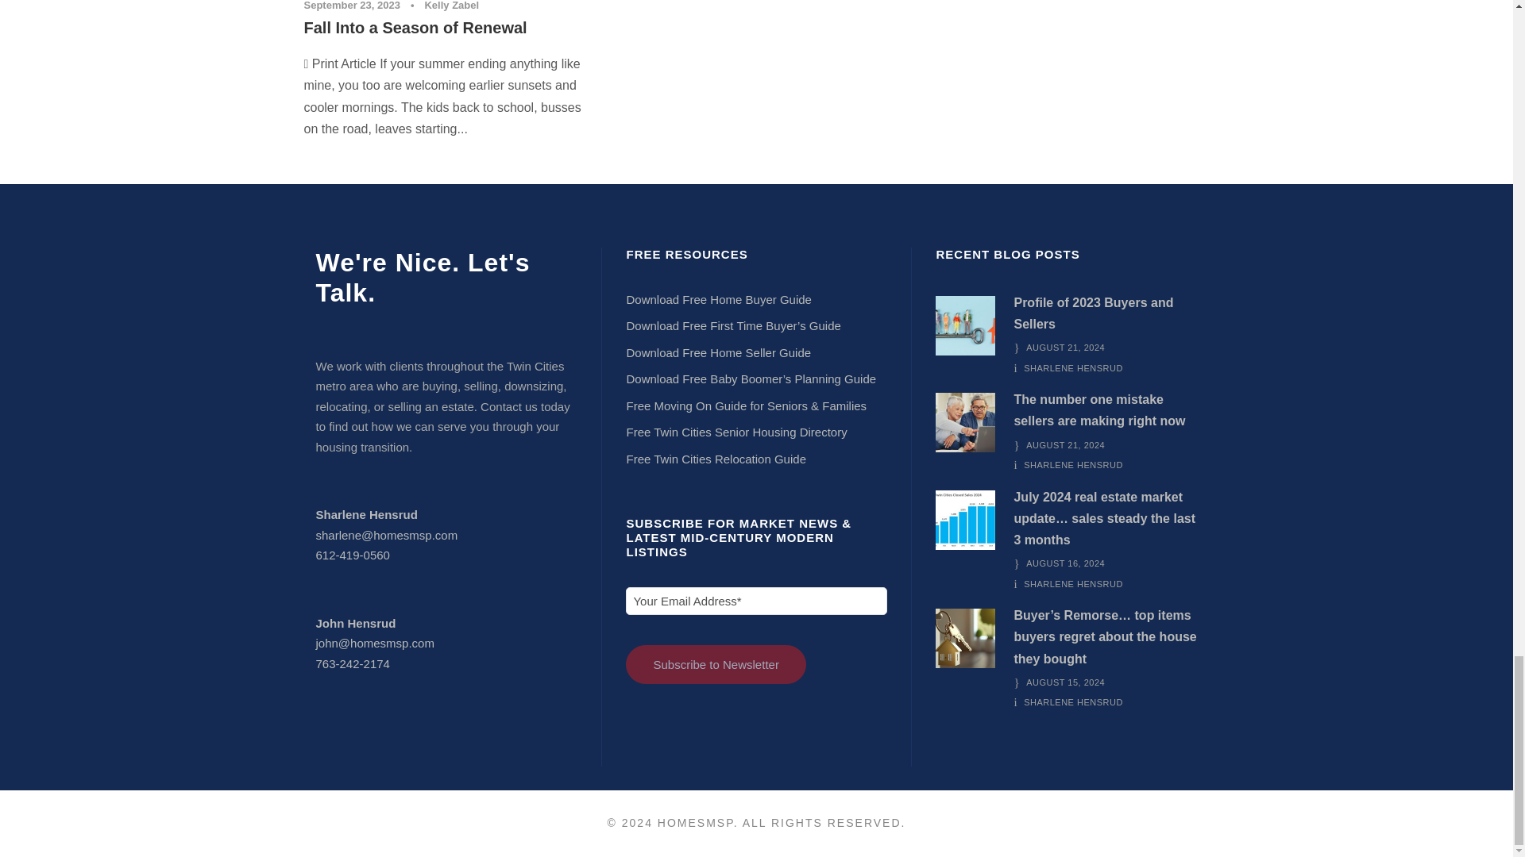 Image resolution: width=1525 pixels, height=857 pixels. What do you see at coordinates (1072, 367) in the screenshot?
I see `Posts by Sharlene Hensrud` at bounding box center [1072, 367].